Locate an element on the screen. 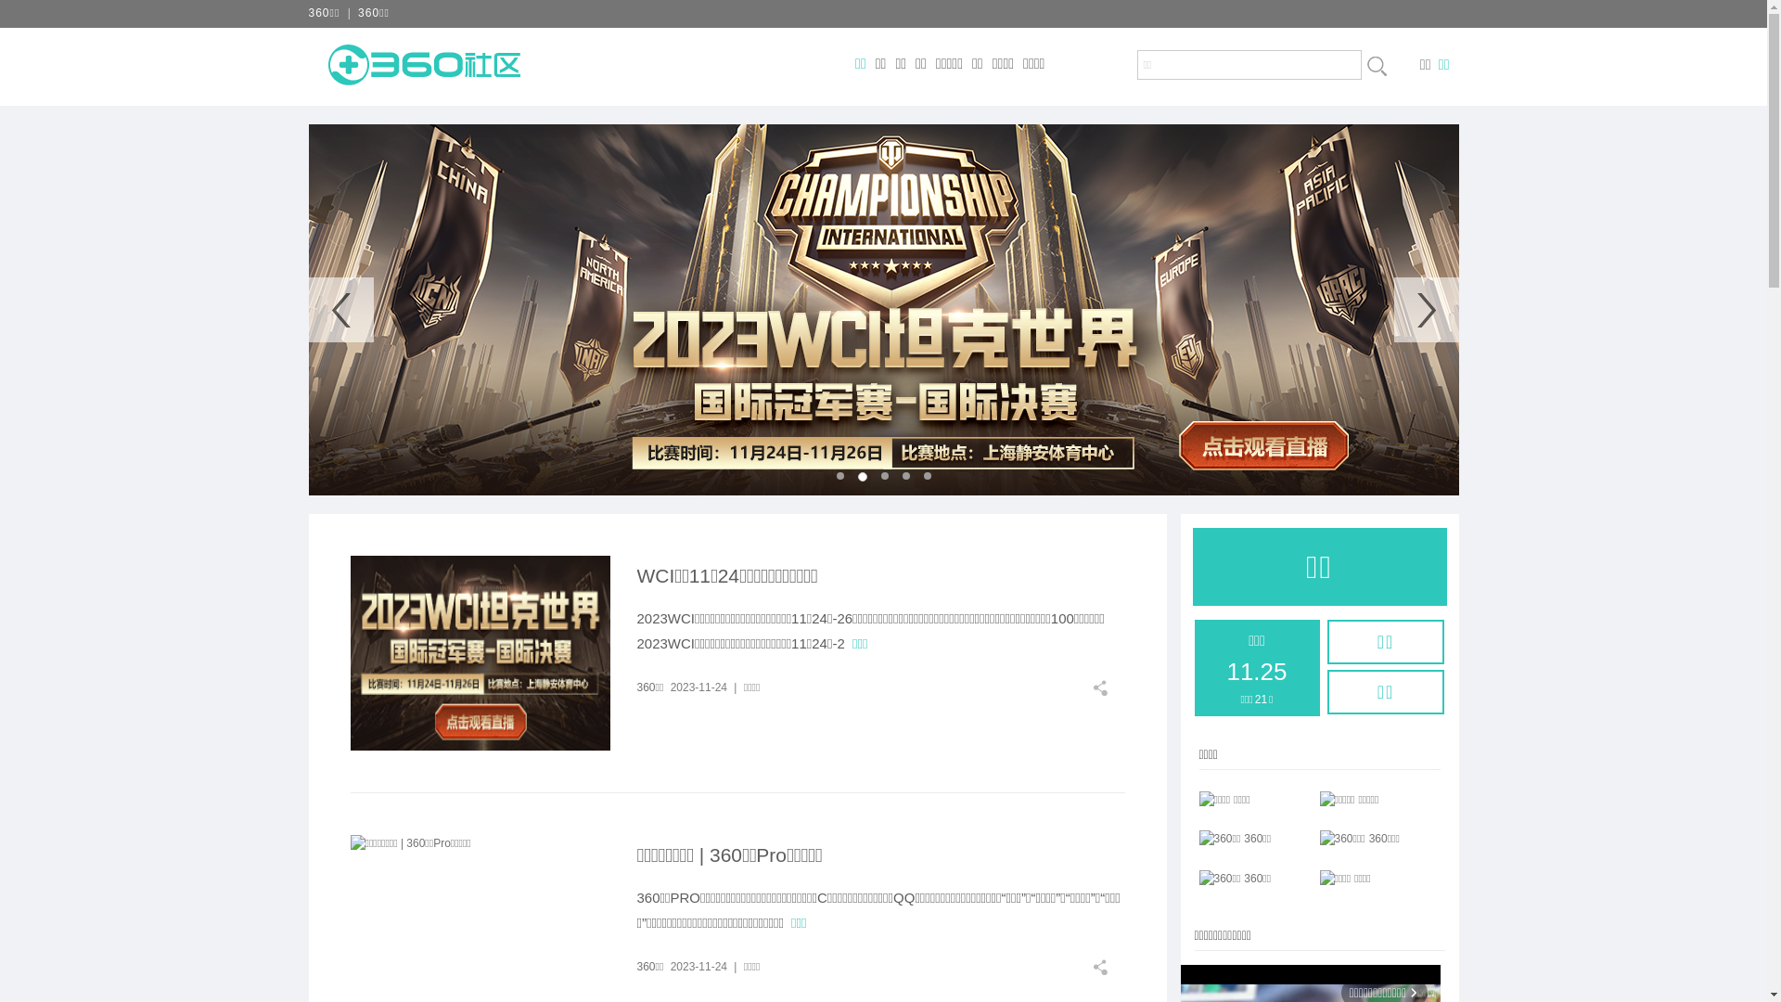 The height and width of the screenshot is (1002, 1781).   is located at coordinates (1108, 688).